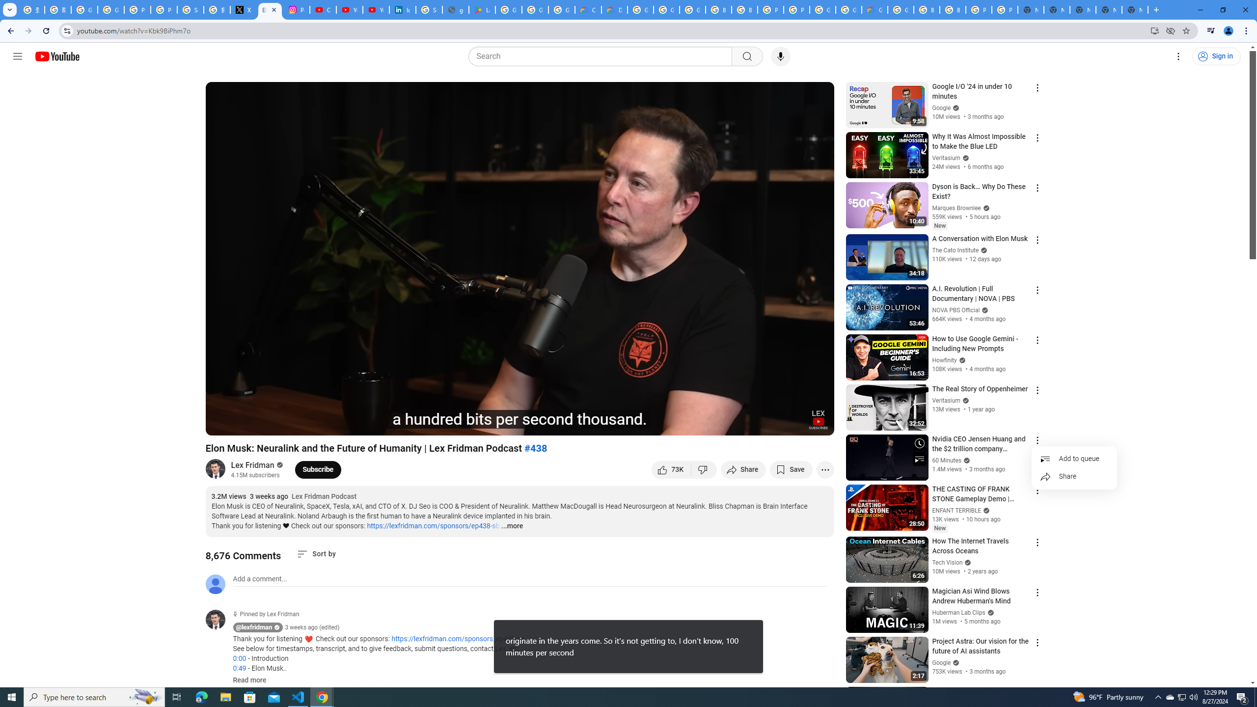 This screenshot has width=1257, height=707. What do you see at coordinates (939, 528) in the screenshot?
I see `New` at bounding box center [939, 528].